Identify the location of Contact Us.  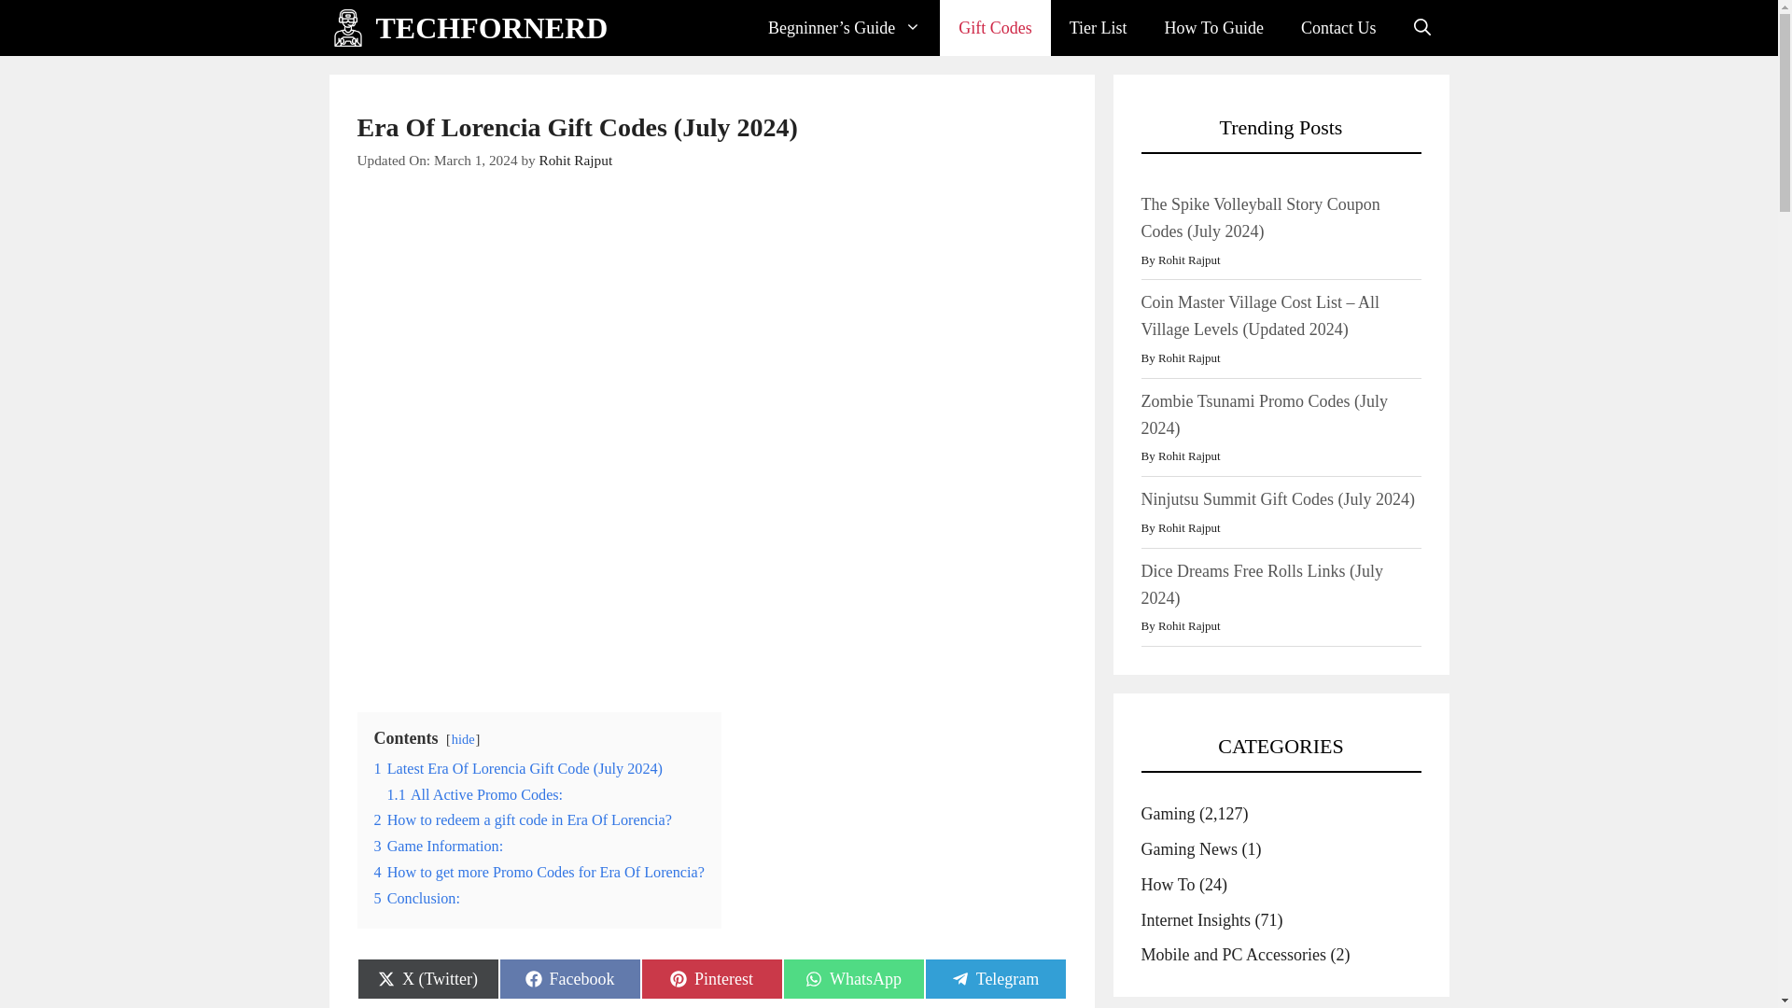
(491, 28).